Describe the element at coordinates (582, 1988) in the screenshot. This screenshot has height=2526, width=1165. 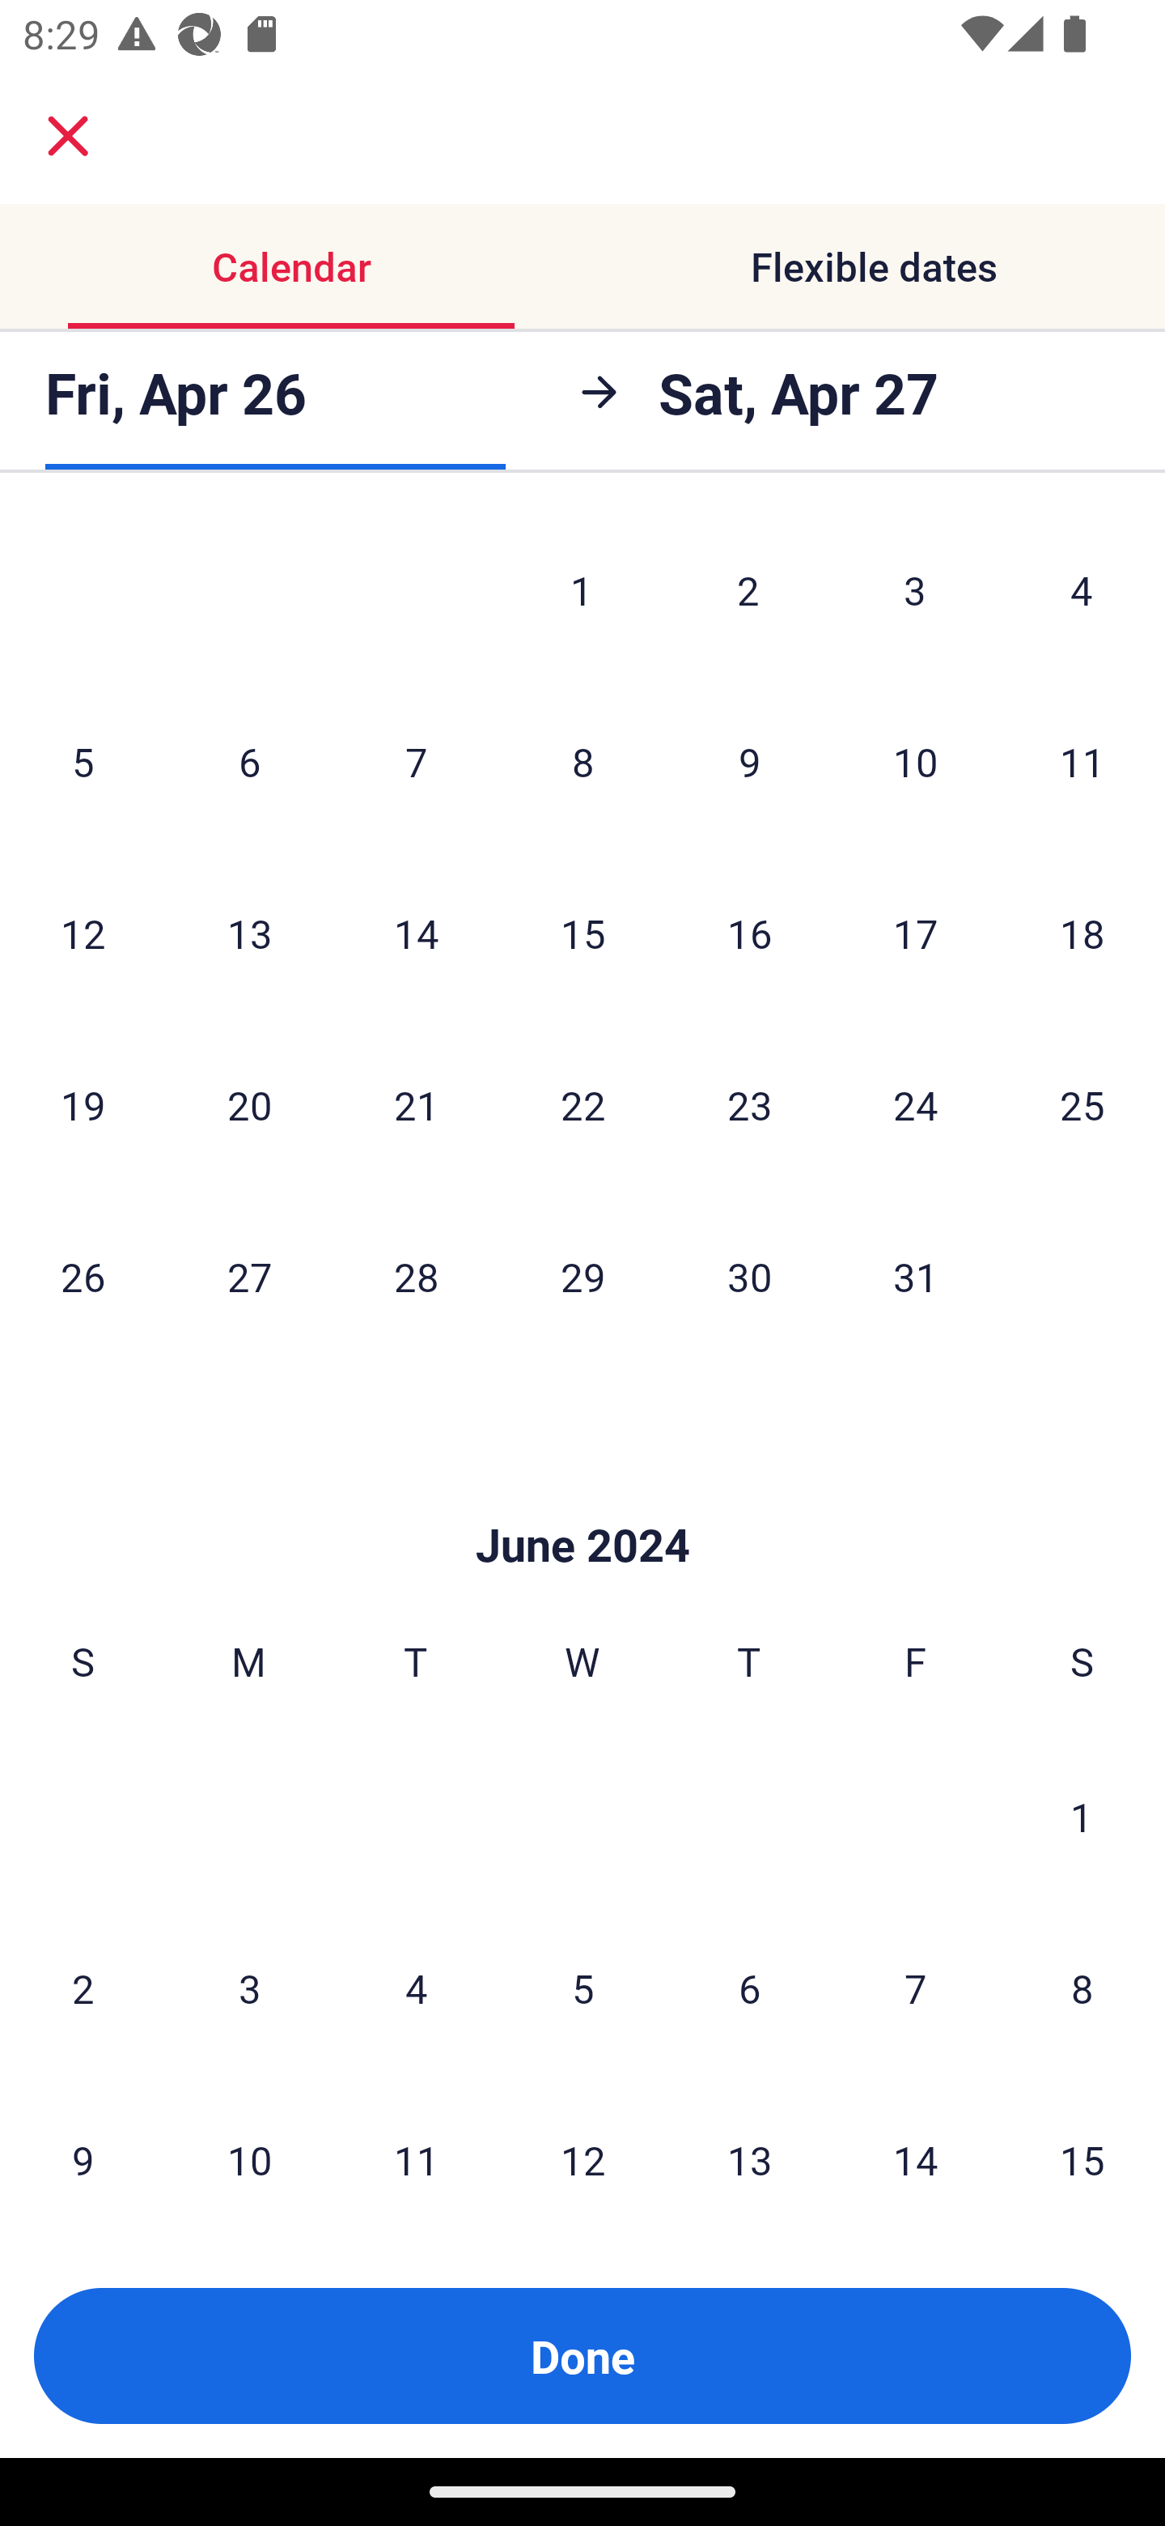
I see `5 Wednesday, June 5, 2024` at that location.